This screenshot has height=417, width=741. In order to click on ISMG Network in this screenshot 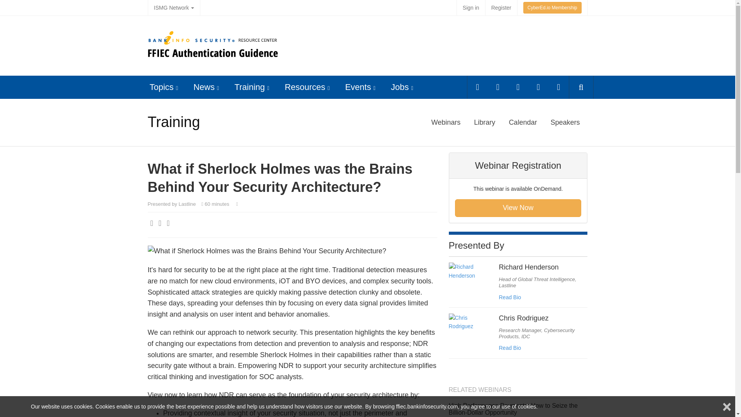, I will do `click(174, 8)`.